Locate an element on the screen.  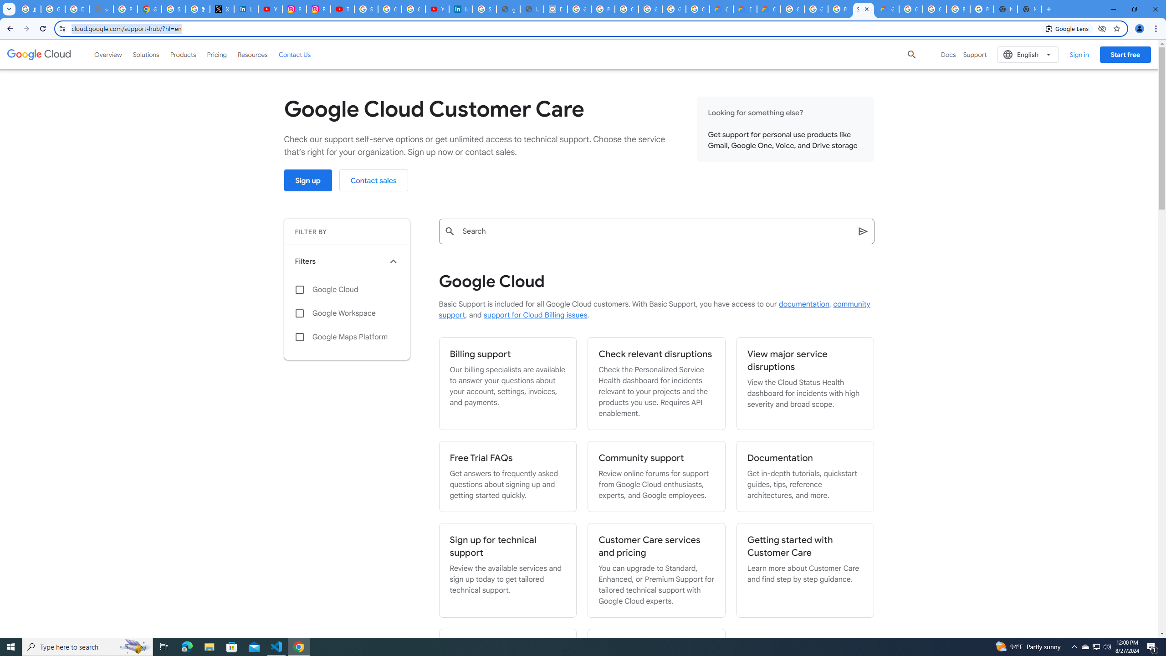
X is located at coordinates (222, 9).